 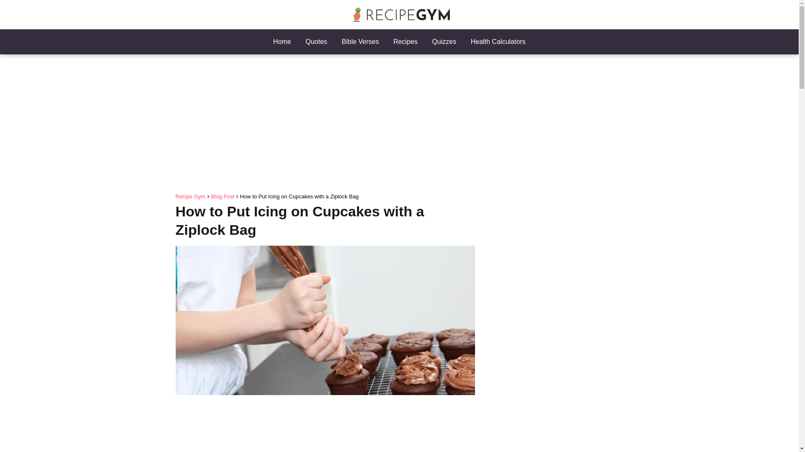 I want to click on Quizzes, so click(x=444, y=41).